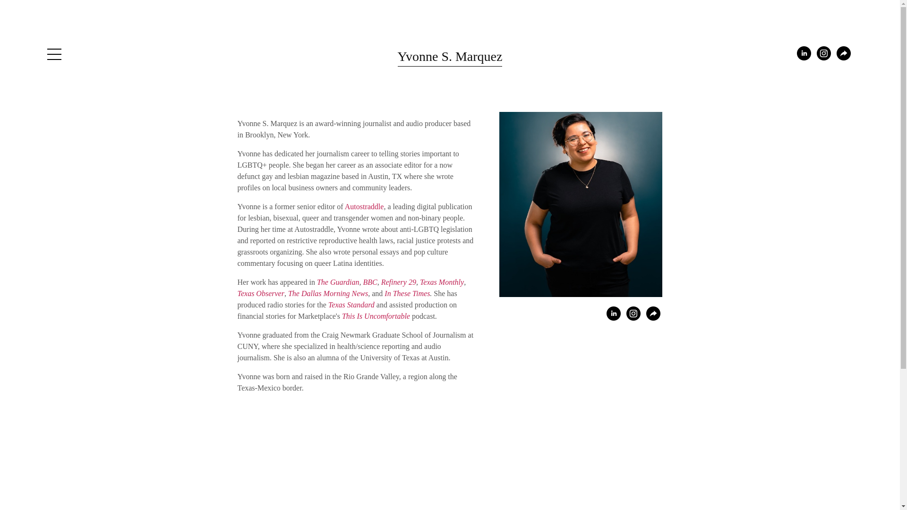 The height and width of the screenshot is (510, 907). What do you see at coordinates (351, 305) in the screenshot?
I see `Texas Standard` at bounding box center [351, 305].